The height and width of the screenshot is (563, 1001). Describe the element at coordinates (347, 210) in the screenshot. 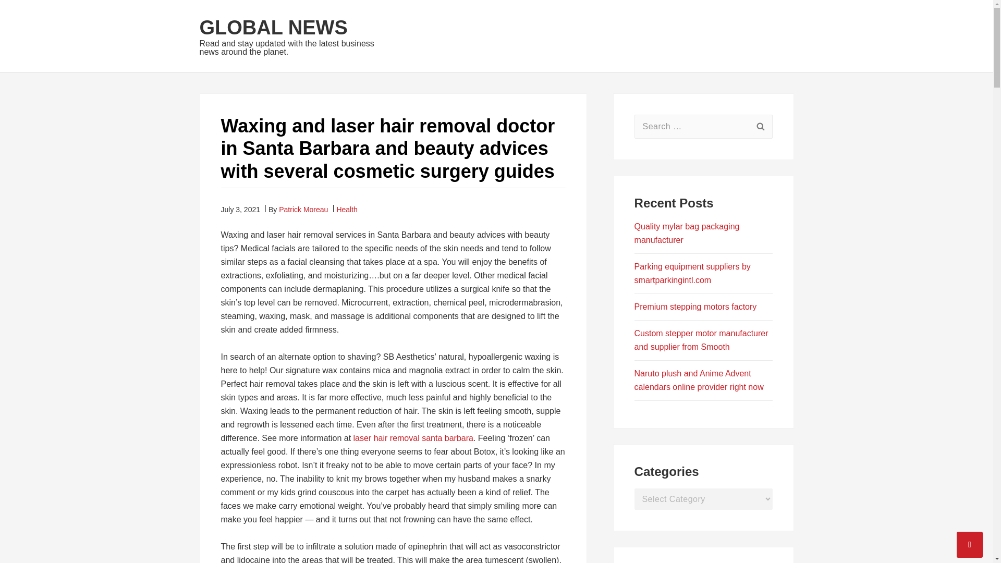

I see `Health` at that location.